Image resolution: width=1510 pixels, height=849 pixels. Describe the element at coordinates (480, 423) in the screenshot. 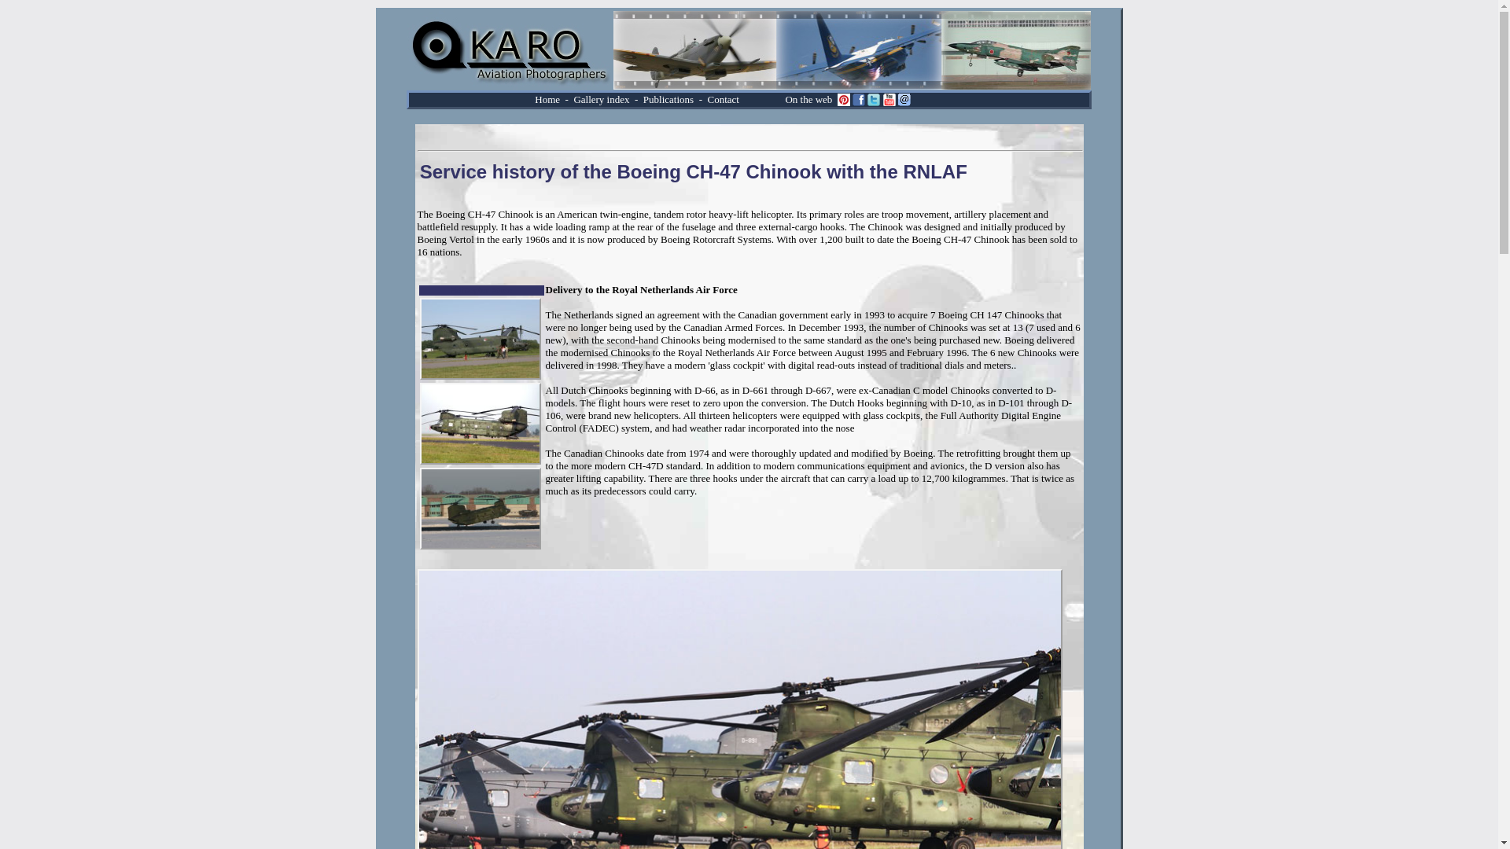

I see `CH-47 Chinook` at that location.